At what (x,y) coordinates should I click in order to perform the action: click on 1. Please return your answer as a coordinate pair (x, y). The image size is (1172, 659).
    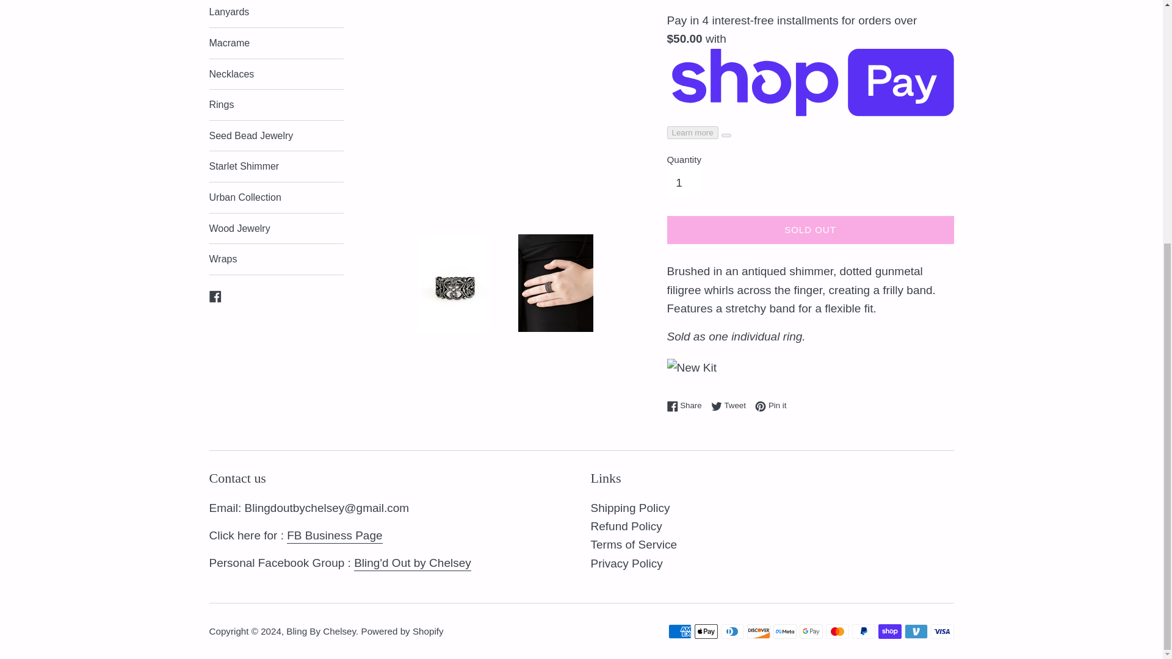
    Looking at the image, I should click on (731, 631).